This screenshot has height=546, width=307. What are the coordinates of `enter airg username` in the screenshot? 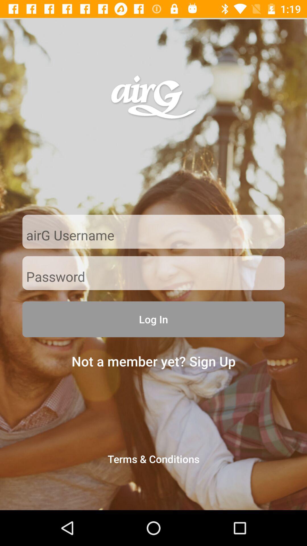 It's located at (153, 236).